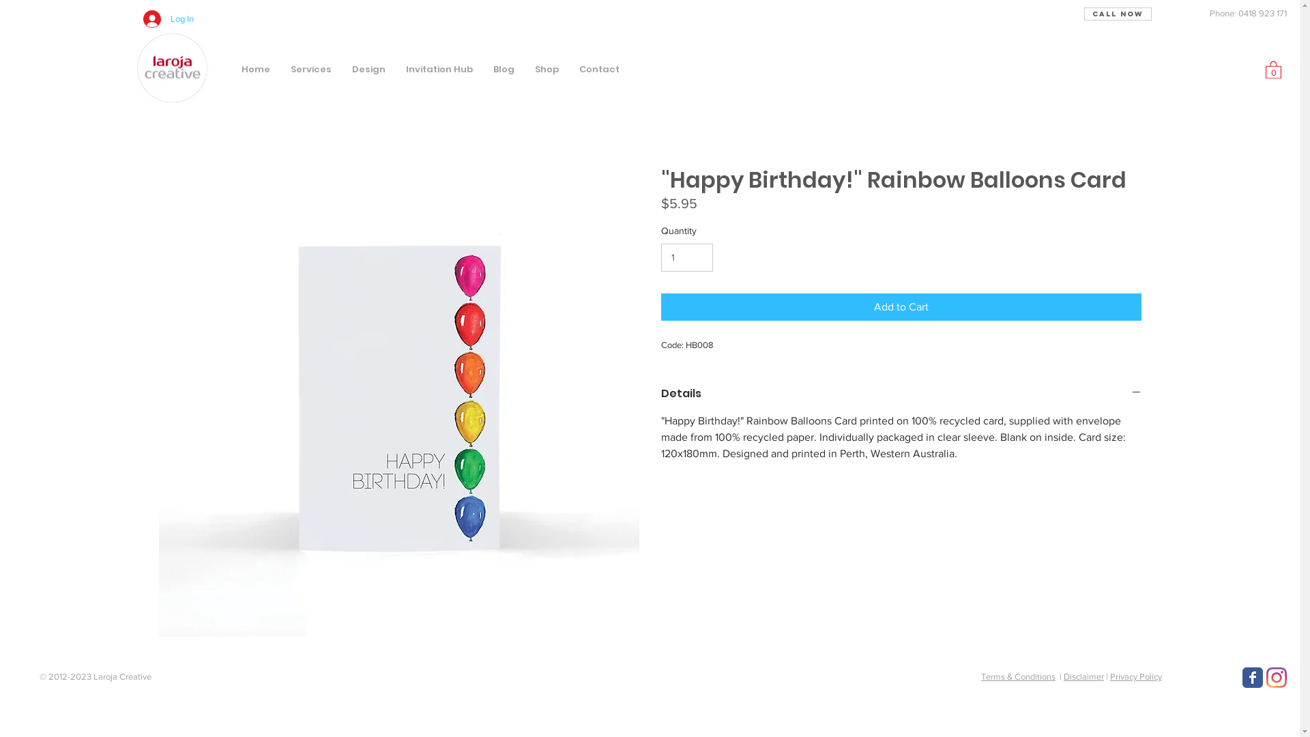 The width and height of the screenshot is (1310, 737). I want to click on Shop, so click(547, 68).